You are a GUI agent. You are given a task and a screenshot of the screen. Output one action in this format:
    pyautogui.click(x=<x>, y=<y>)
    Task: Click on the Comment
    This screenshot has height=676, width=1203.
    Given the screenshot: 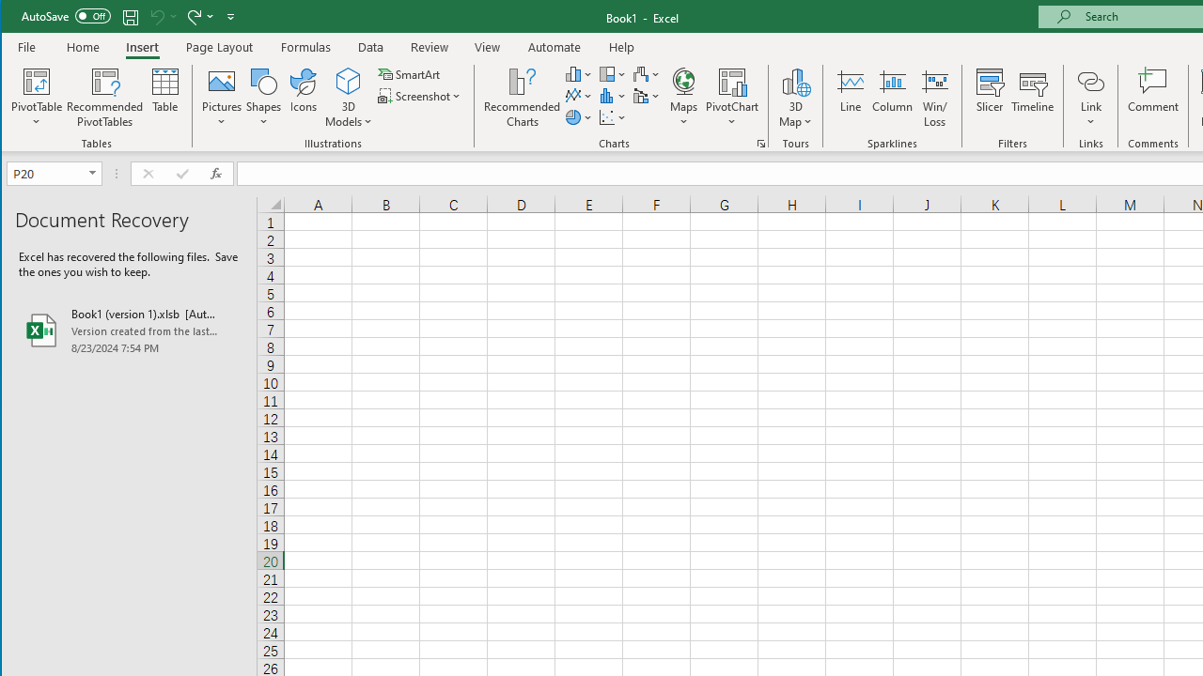 What is the action you would take?
    pyautogui.click(x=1153, y=98)
    